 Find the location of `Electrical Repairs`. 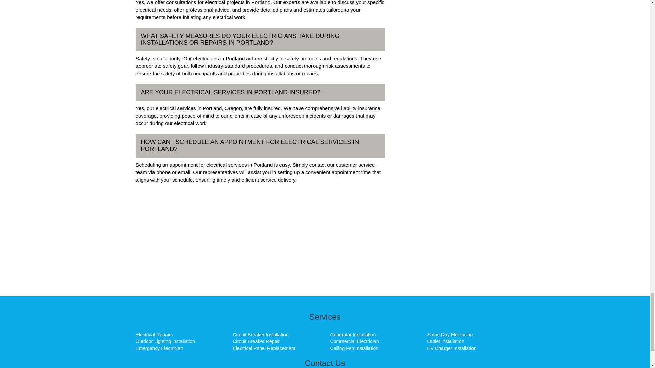

Electrical Repairs is located at coordinates (154, 335).